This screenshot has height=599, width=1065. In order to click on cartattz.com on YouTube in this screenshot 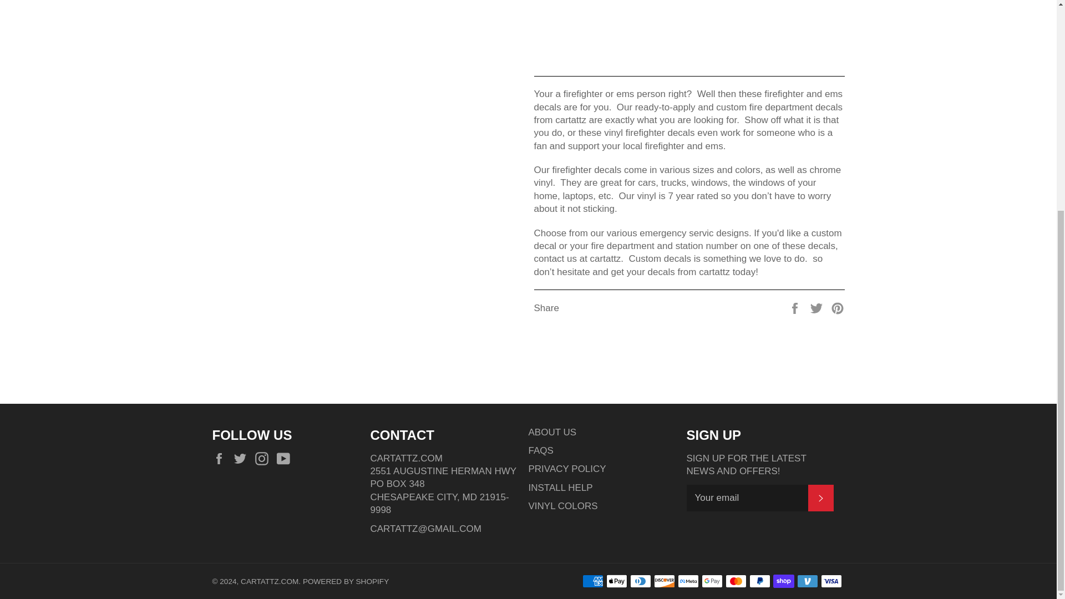, I will do `click(286, 459)`.